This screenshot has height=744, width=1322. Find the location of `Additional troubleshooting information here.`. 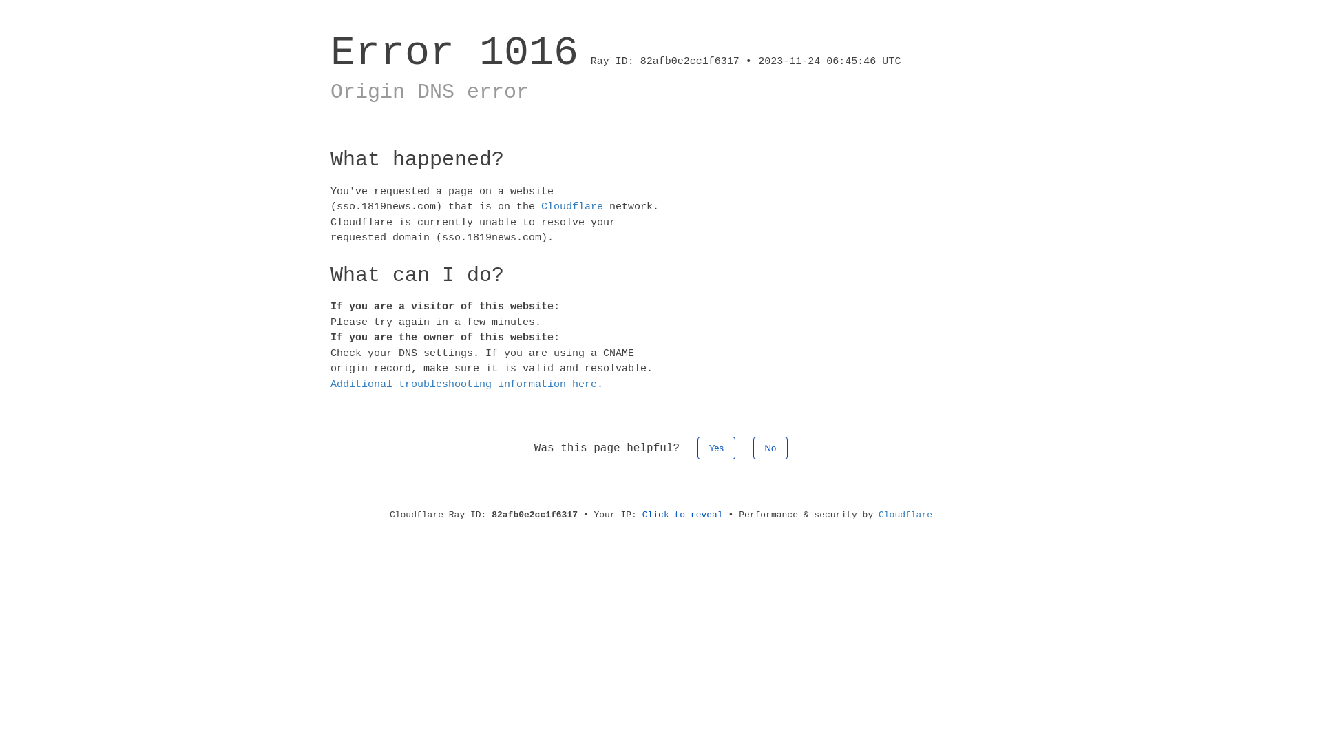

Additional troubleshooting information here. is located at coordinates (467, 384).